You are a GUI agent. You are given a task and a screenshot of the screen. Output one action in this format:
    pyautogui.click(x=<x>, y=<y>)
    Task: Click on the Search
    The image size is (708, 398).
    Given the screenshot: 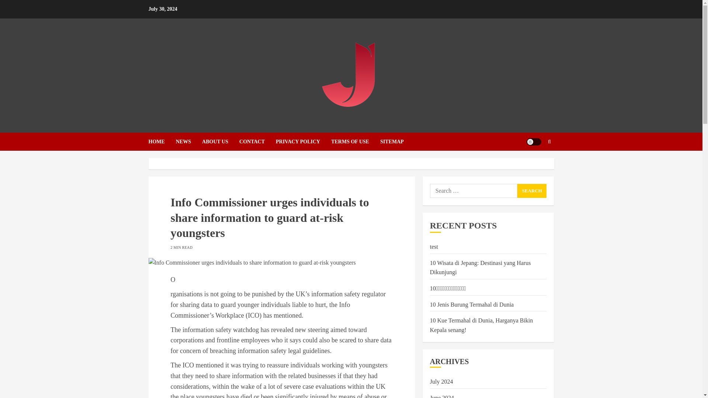 What is the action you would take?
    pyautogui.click(x=532, y=191)
    